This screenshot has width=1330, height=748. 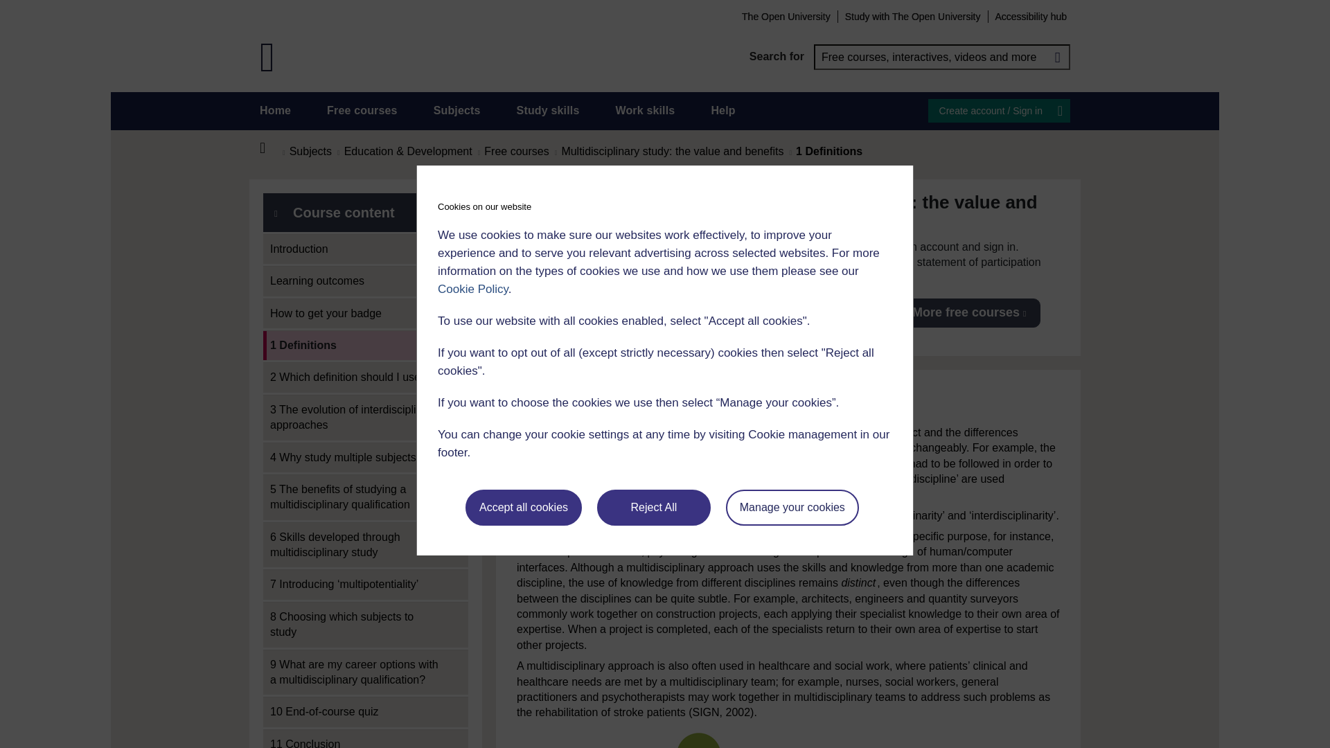 What do you see at coordinates (362, 111) in the screenshot?
I see `Free courses` at bounding box center [362, 111].